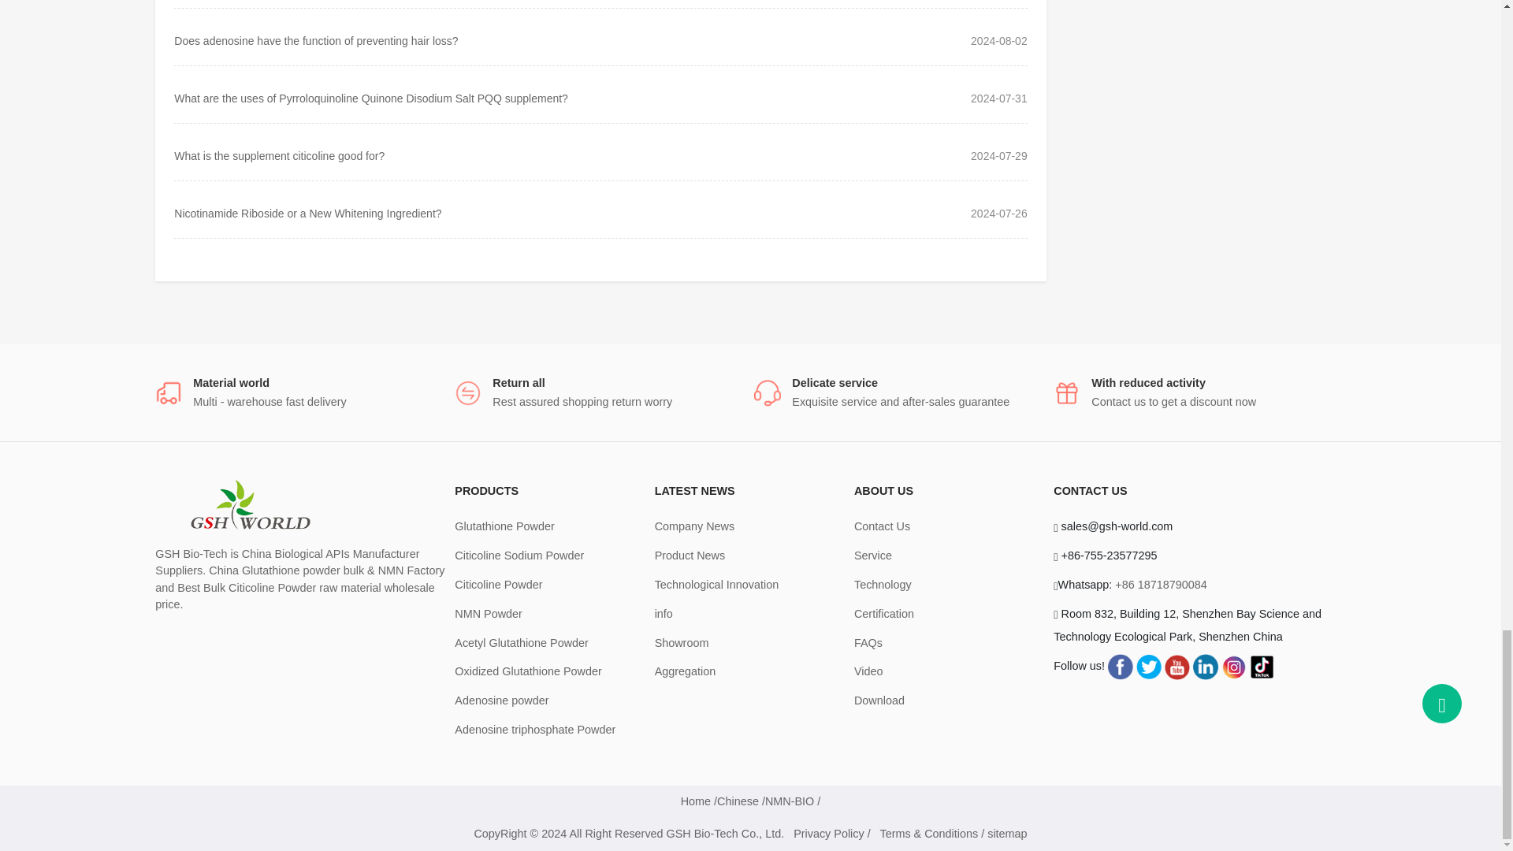  I want to click on What is the supplement citicoline good for?, so click(279, 156).